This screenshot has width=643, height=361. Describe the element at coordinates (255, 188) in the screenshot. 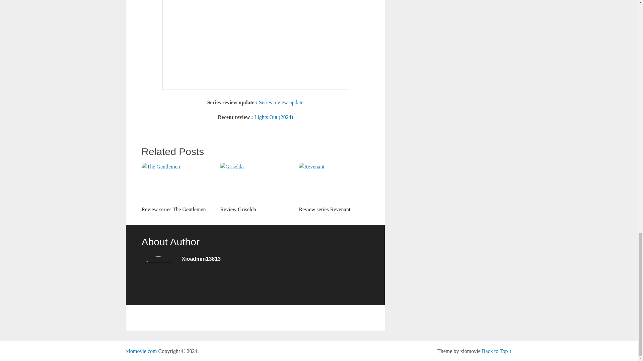

I see `Review Griselda` at that location.